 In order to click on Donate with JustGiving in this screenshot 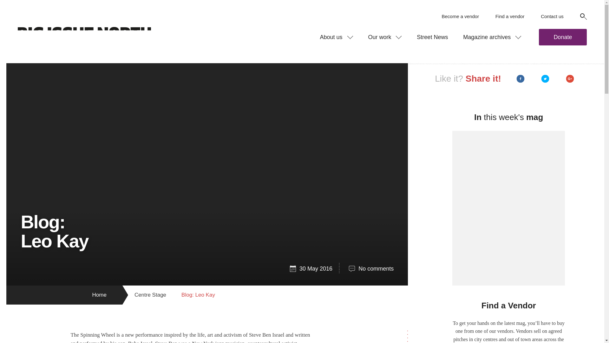, I will do `click(563, 37)`.